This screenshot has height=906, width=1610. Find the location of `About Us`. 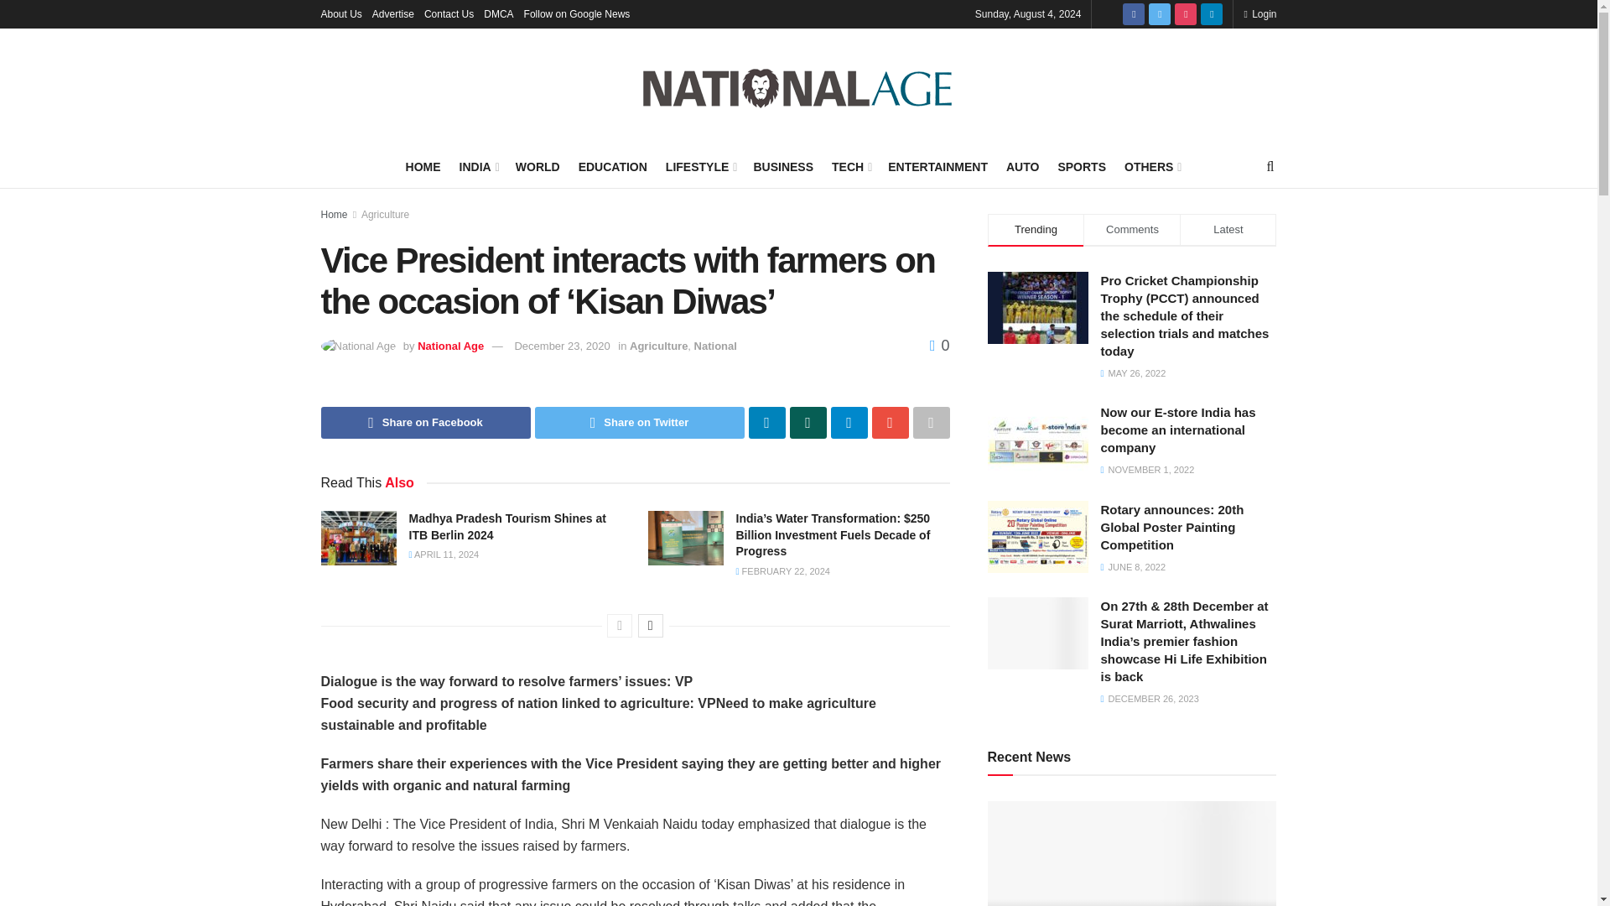

About Us is located at coordinates (340, 13).